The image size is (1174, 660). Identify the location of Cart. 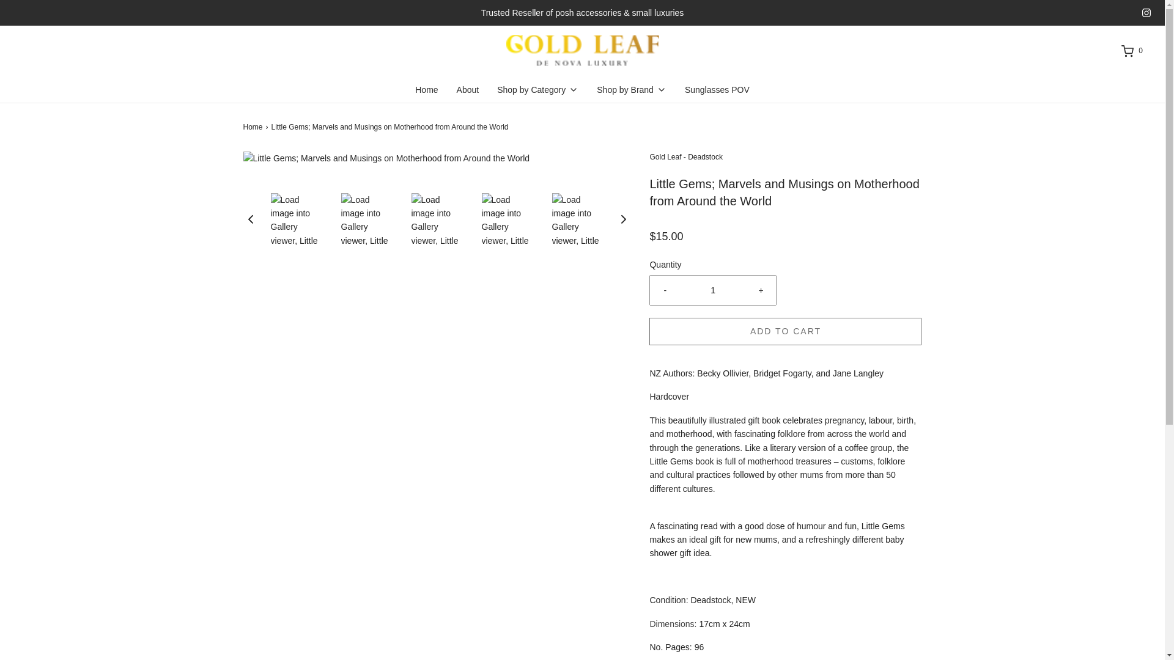
(1131, 51).